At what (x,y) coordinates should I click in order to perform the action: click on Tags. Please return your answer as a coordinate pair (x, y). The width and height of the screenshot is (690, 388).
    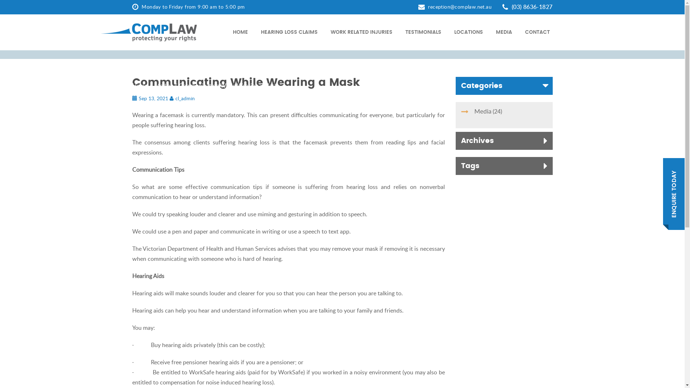
    Looking at the image, I should click on (504, 166).